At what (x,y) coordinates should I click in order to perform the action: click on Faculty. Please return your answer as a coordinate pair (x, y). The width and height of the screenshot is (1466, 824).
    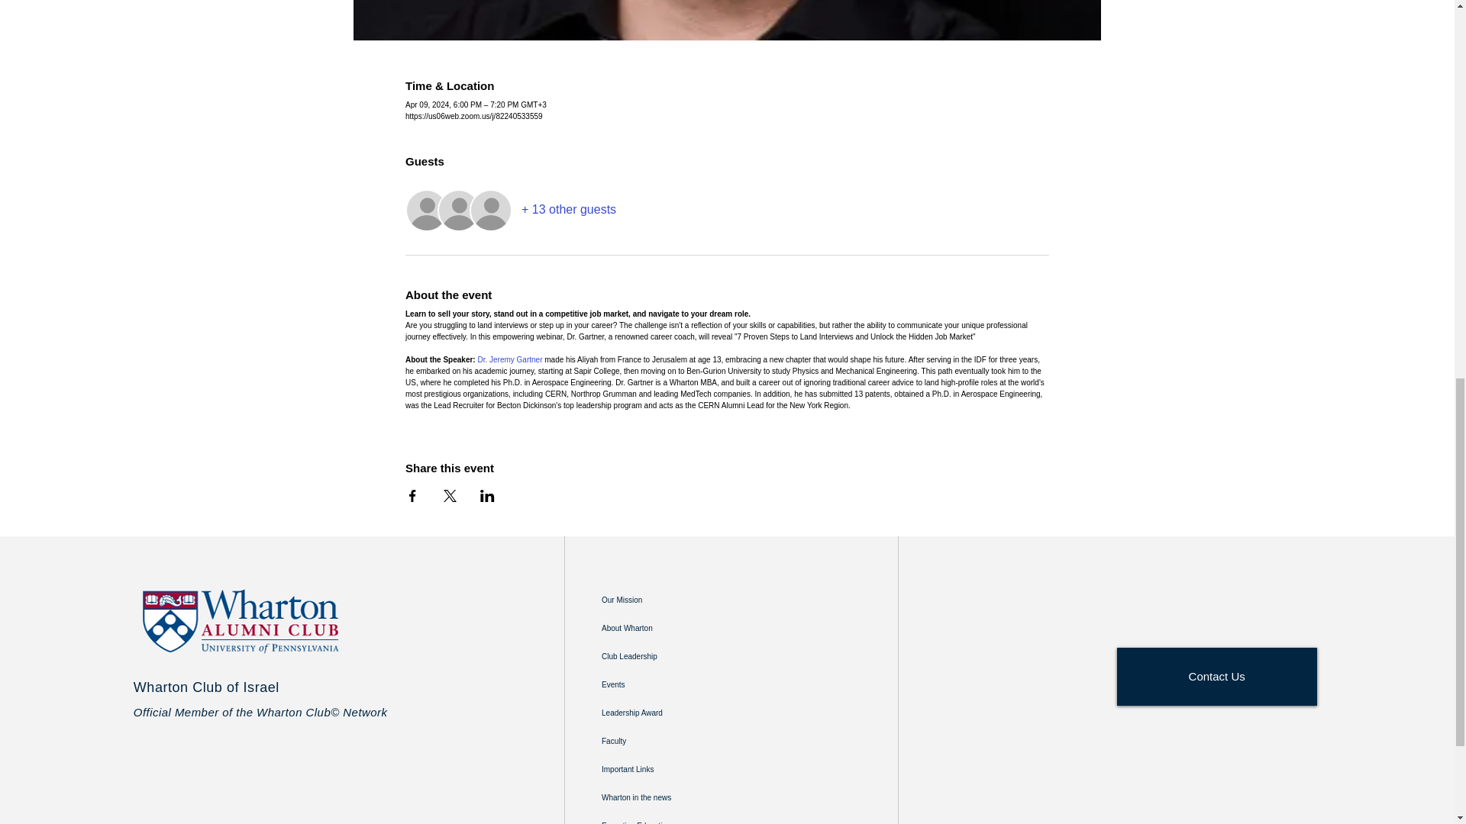
    Looking at the image, I should click on (674, 740).